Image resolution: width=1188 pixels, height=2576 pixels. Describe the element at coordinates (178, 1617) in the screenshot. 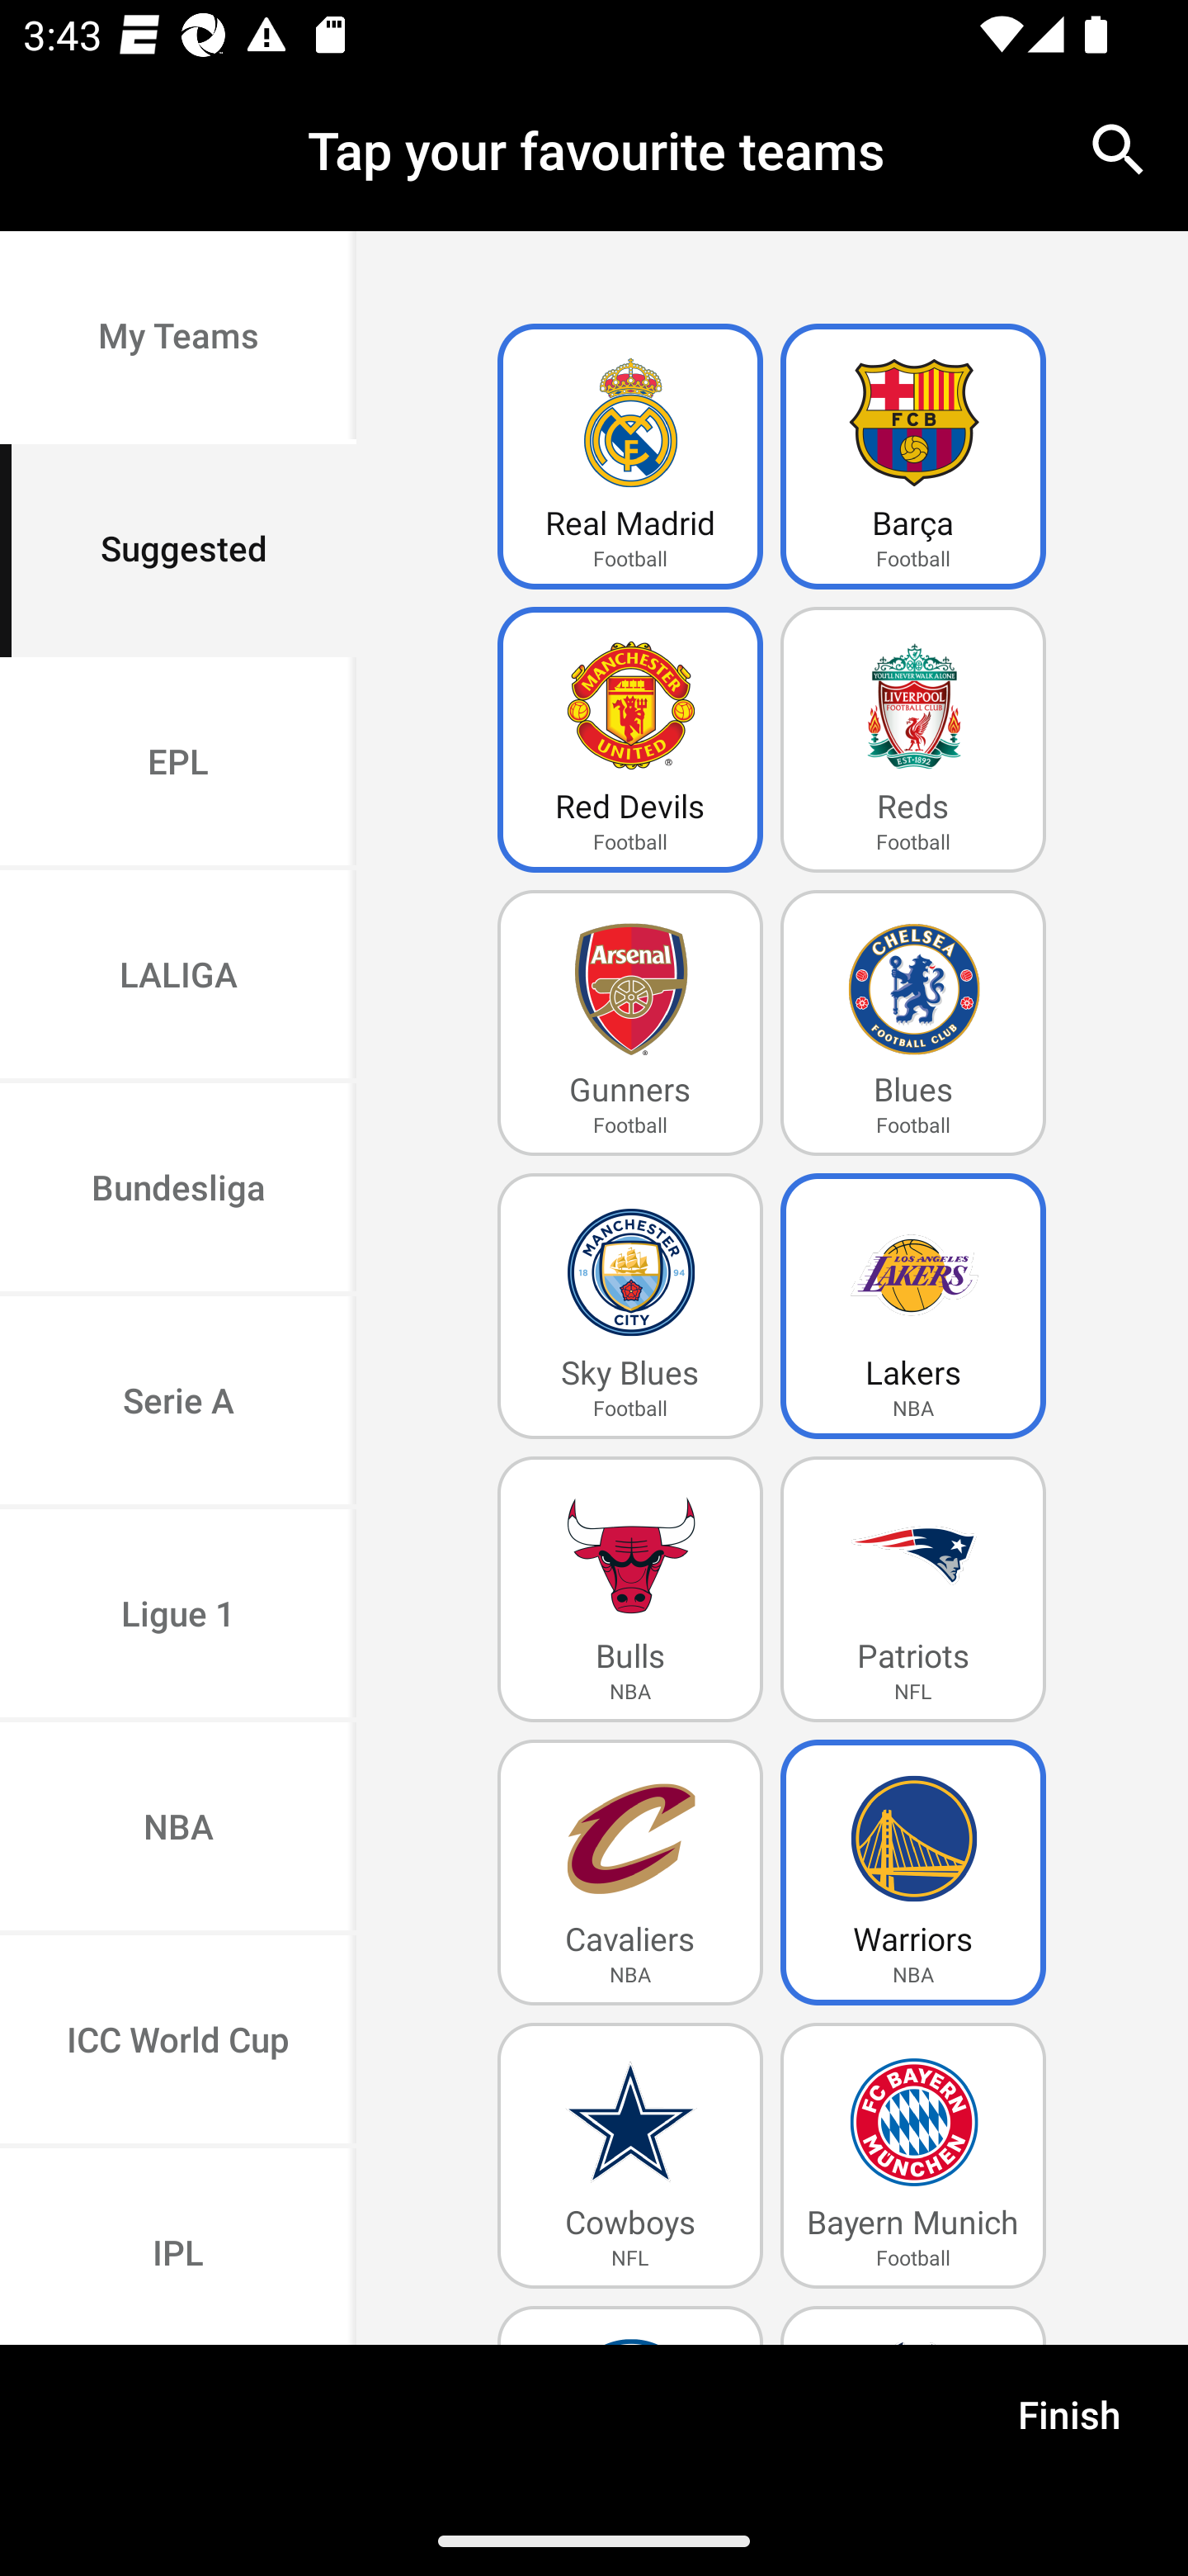

I see `Ligue 1` at that location.